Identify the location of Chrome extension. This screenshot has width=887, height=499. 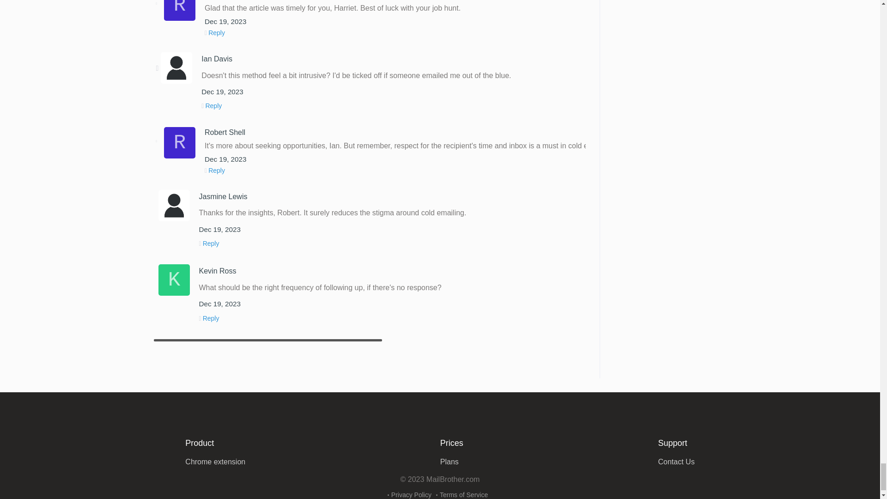
(215, 462).